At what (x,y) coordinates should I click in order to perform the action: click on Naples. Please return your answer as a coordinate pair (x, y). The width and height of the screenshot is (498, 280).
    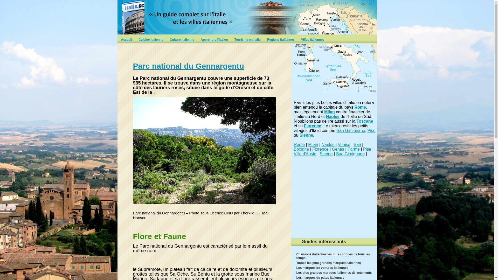
    Looking at the image, I should click on (333, 117).